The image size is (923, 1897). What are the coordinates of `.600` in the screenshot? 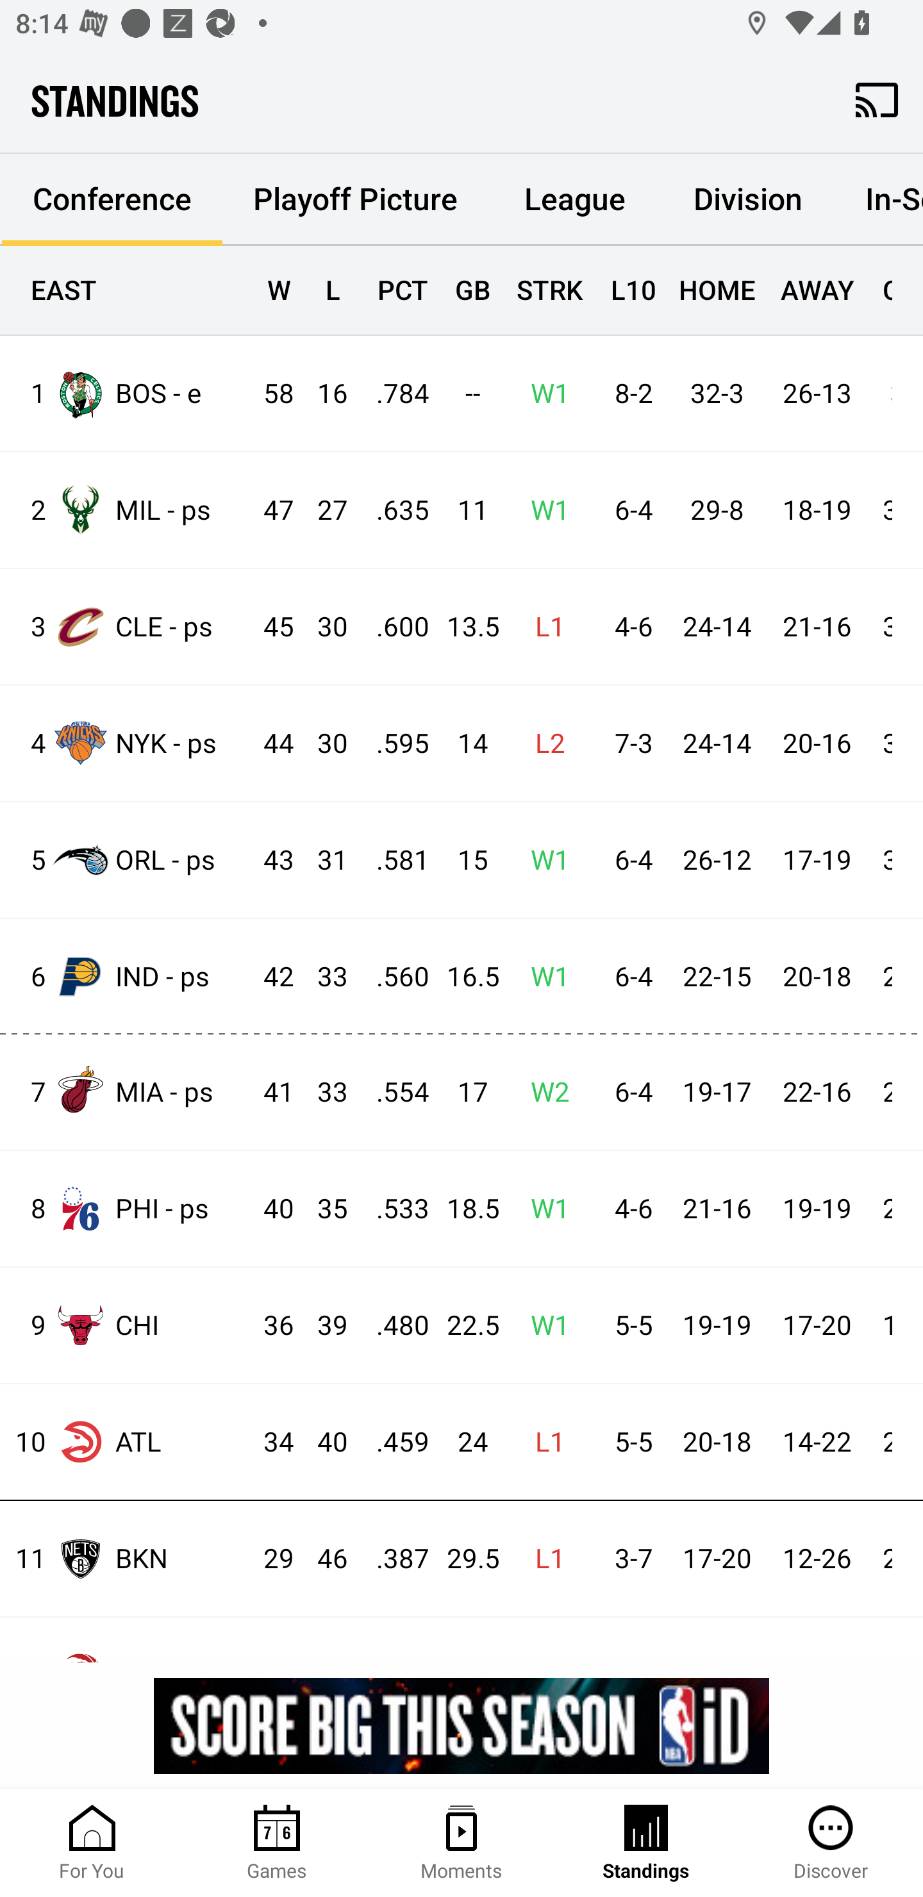 It's located at (392, 627).